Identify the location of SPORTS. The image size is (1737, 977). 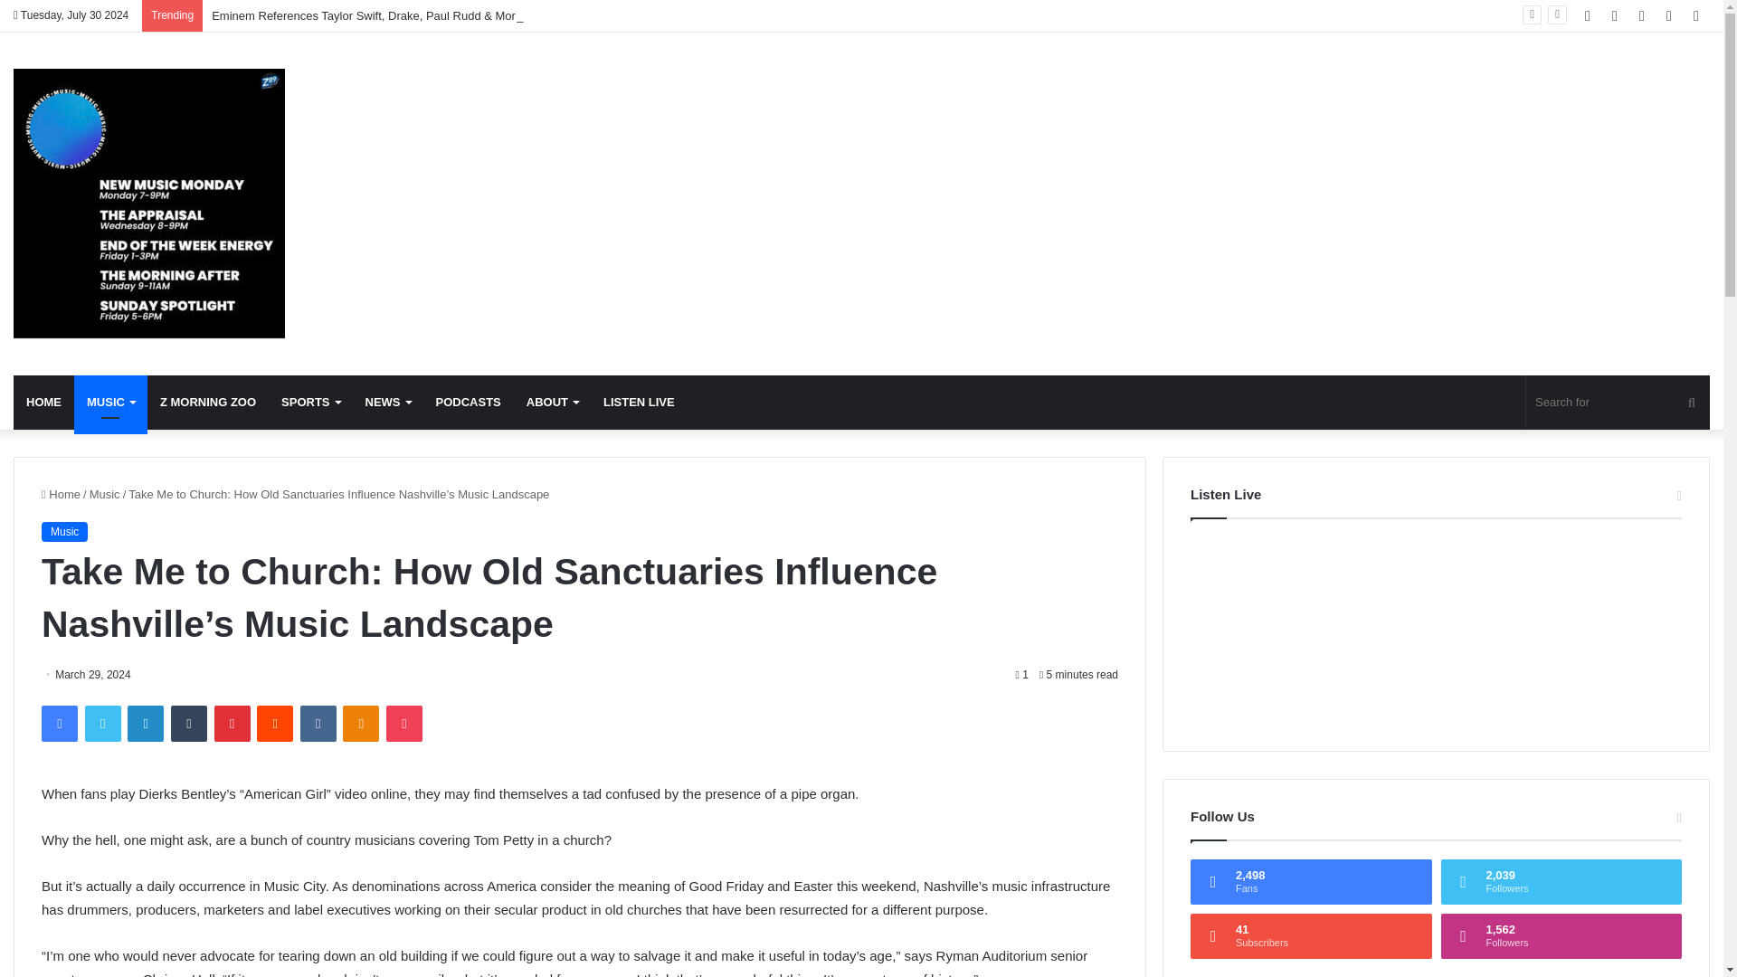
(310, 402).